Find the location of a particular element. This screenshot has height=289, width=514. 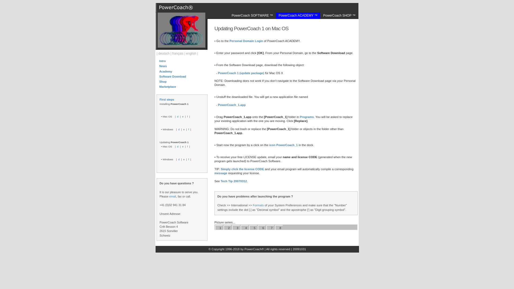

Programs is located at coordinates (307, 117).